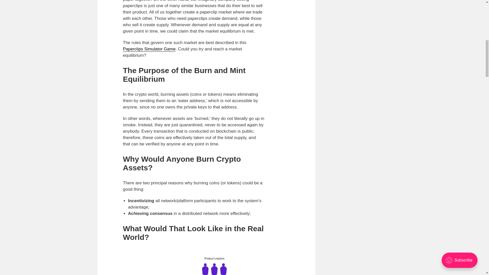 The image size is (489, 275). Describe the element at coordinates (149, 49) in the screenshot. I see `Paperclips Simulator Game` at that location.